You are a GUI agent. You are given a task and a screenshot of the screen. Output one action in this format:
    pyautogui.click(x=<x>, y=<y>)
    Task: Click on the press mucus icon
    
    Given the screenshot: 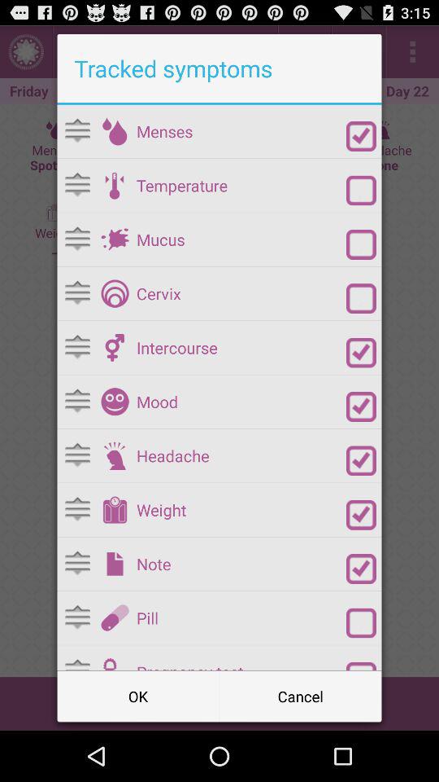 What is the action you would take?
    pyautogui.click(x=241, y=239)
    